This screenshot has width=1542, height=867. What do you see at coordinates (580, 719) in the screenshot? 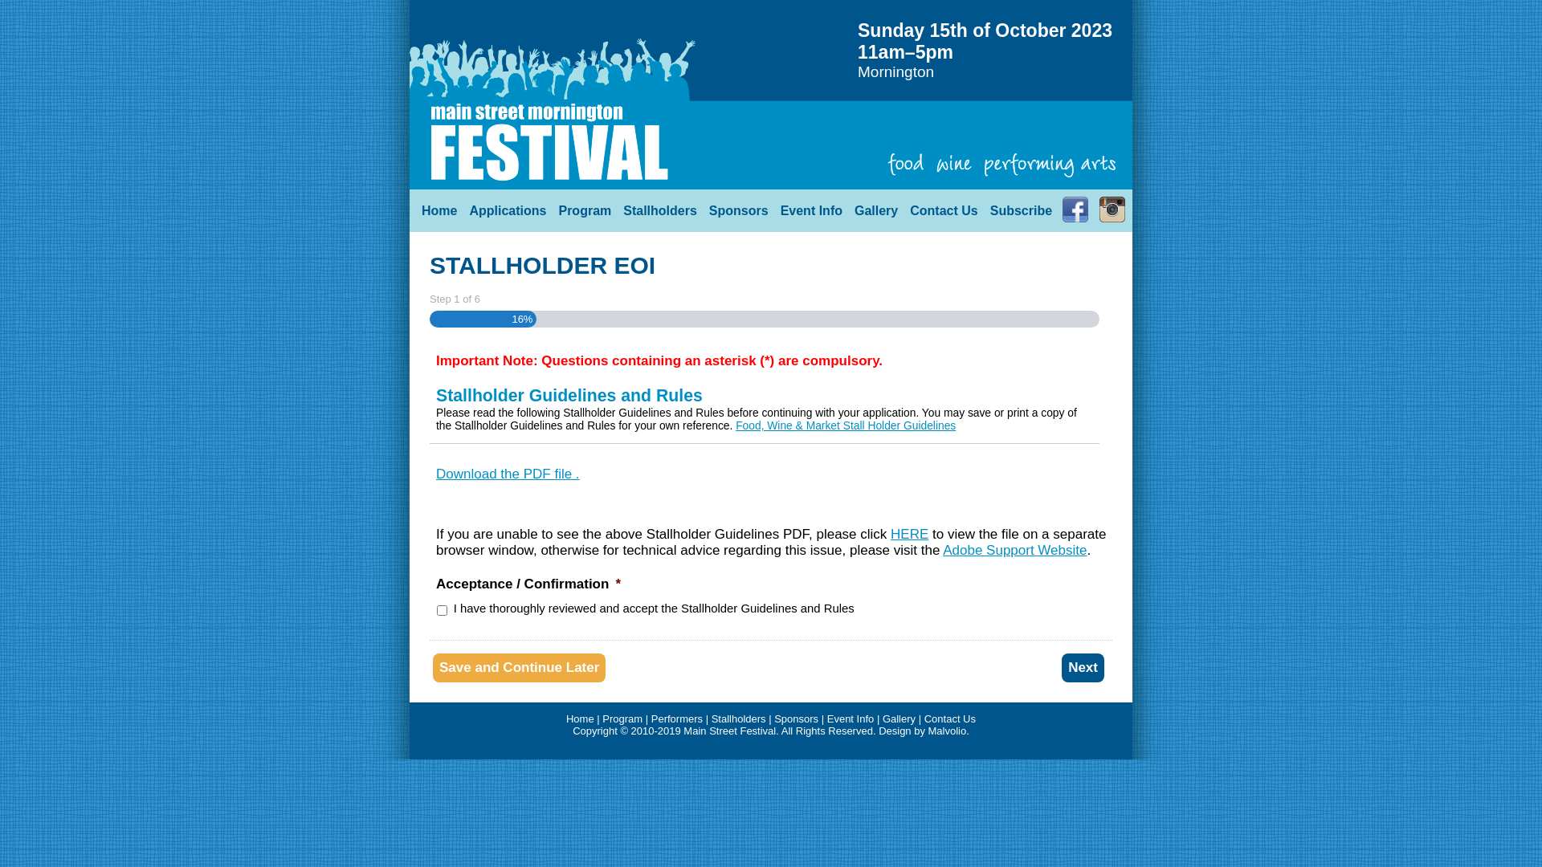
I see `Home` at bounding box center [580, 719].